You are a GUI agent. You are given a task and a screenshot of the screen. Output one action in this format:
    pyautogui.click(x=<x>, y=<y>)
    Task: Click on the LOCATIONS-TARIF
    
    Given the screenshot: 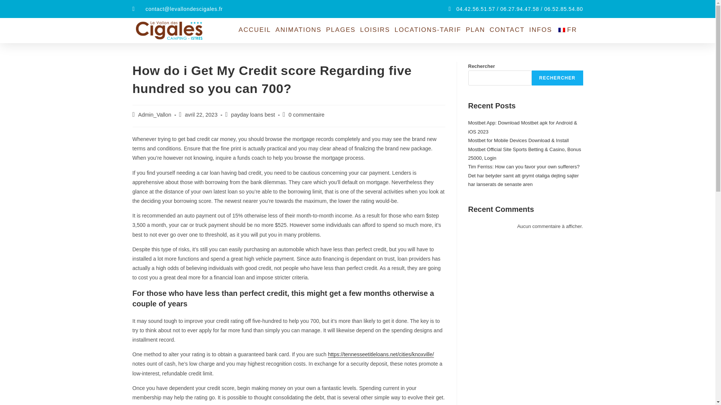 What is the action you would take?
    pyautogui.click(x=428, y=30)
    